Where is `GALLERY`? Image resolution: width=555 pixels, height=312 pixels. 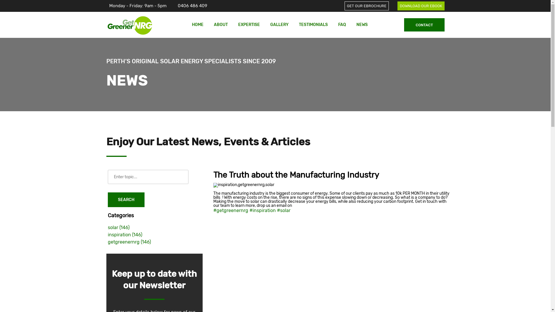 GALLERY is located at coordinates (279, 25).